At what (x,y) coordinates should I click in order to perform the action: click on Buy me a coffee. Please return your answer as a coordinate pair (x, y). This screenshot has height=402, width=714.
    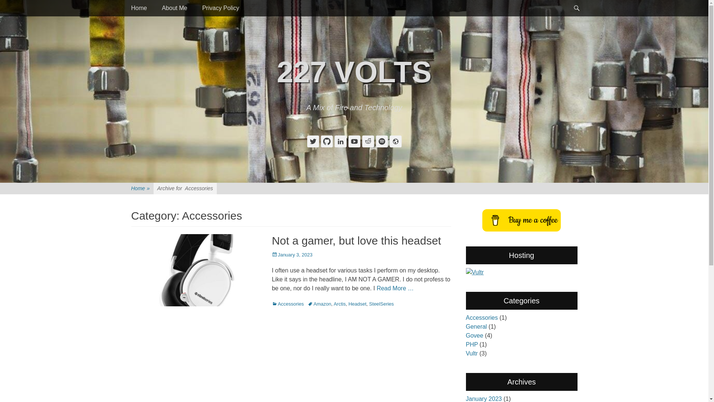
    Looking at the image, I should click on (521, 220).